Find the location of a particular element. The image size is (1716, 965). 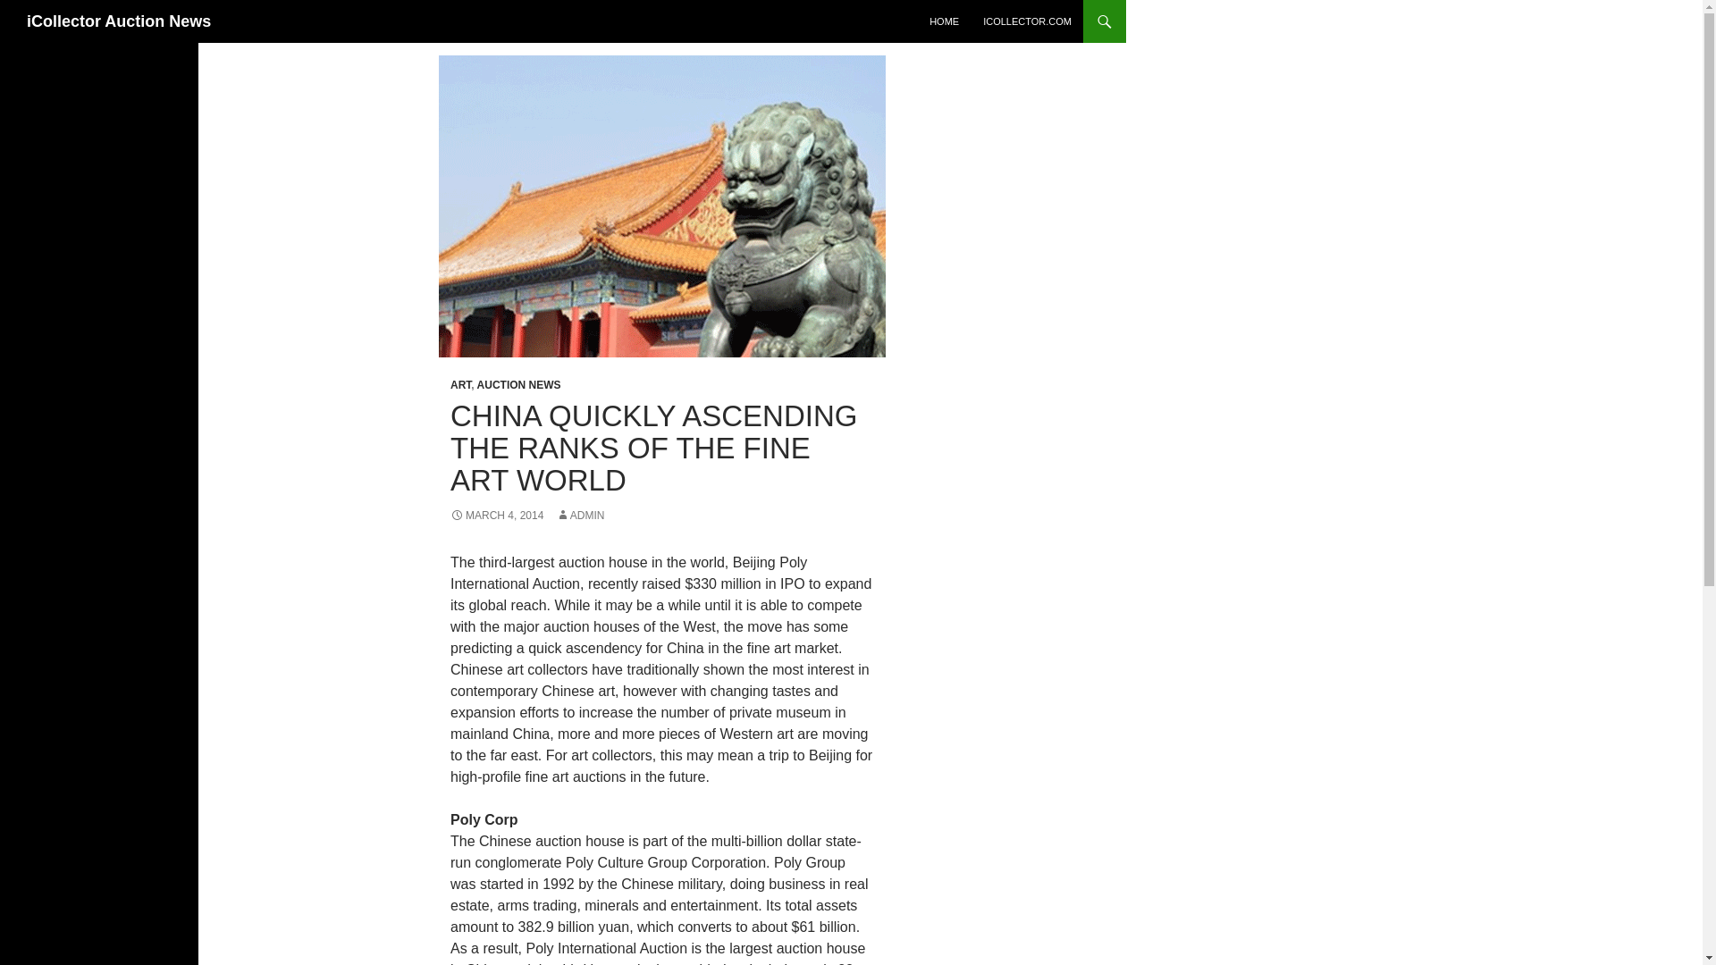

iCollector Live Auctions is located at coordinates (1028, 21).